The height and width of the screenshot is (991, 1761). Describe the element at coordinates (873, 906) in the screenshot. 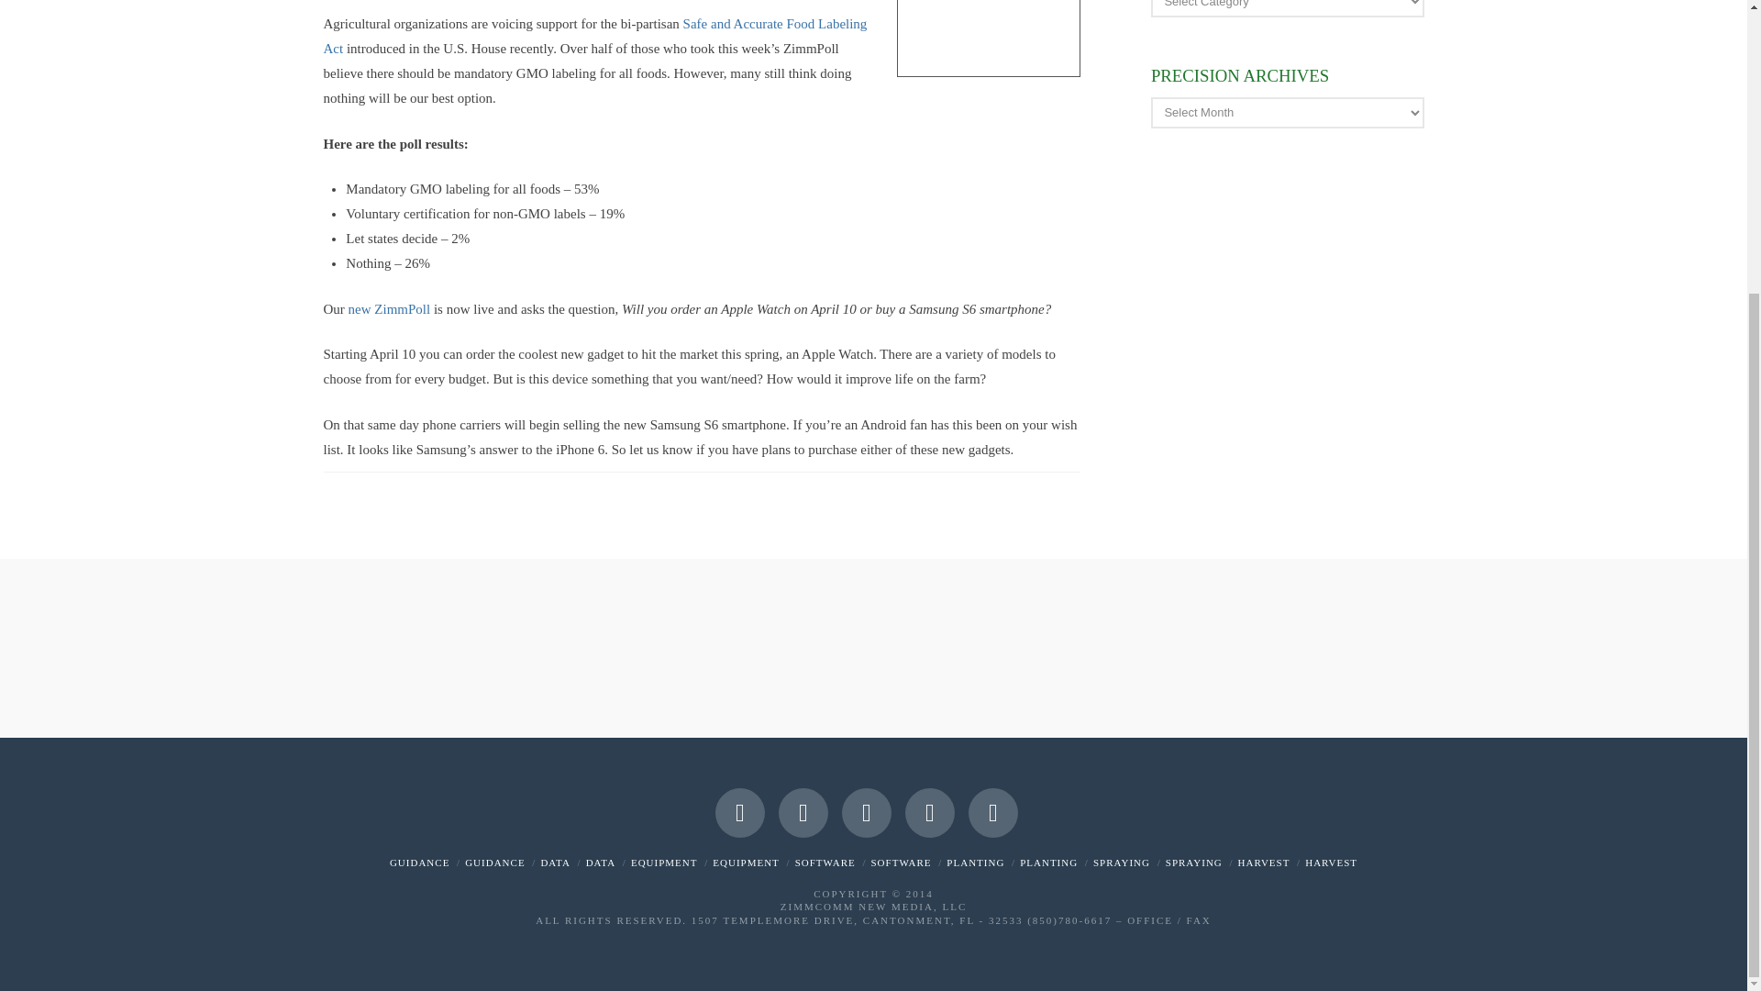

I see `ZimmComm New Media, LLC` at that location.